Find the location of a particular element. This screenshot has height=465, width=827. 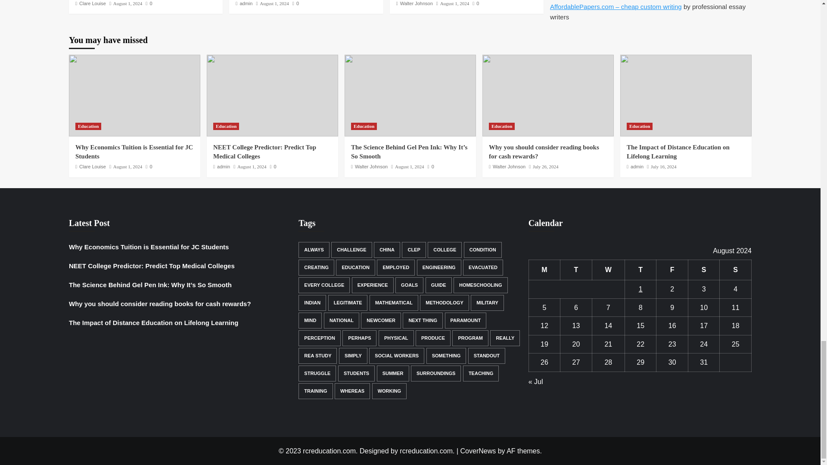

Wednesday is located at coordinates (608, 270).